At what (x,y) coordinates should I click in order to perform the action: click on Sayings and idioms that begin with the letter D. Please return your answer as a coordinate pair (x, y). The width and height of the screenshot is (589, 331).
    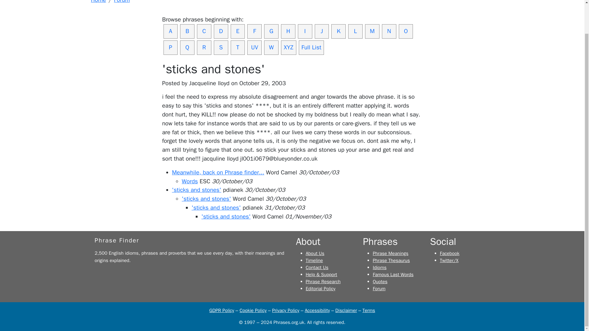
    Looking at the image, I should click on (221, 31).